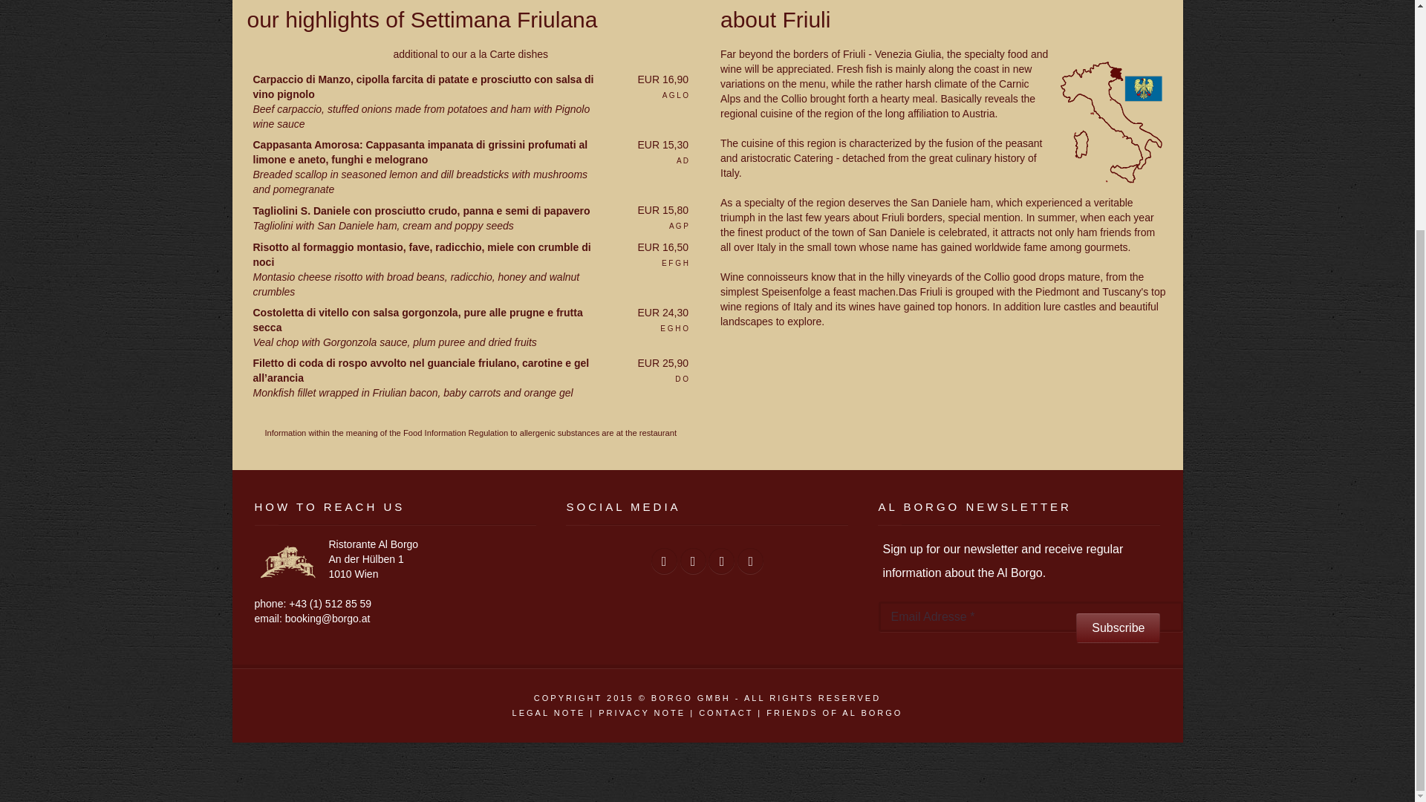 This screenshot has height=802, width=1426. Describe the element at coordinates (549, 712) in the screenshot. I see `LEGAL NOTE` at that location.